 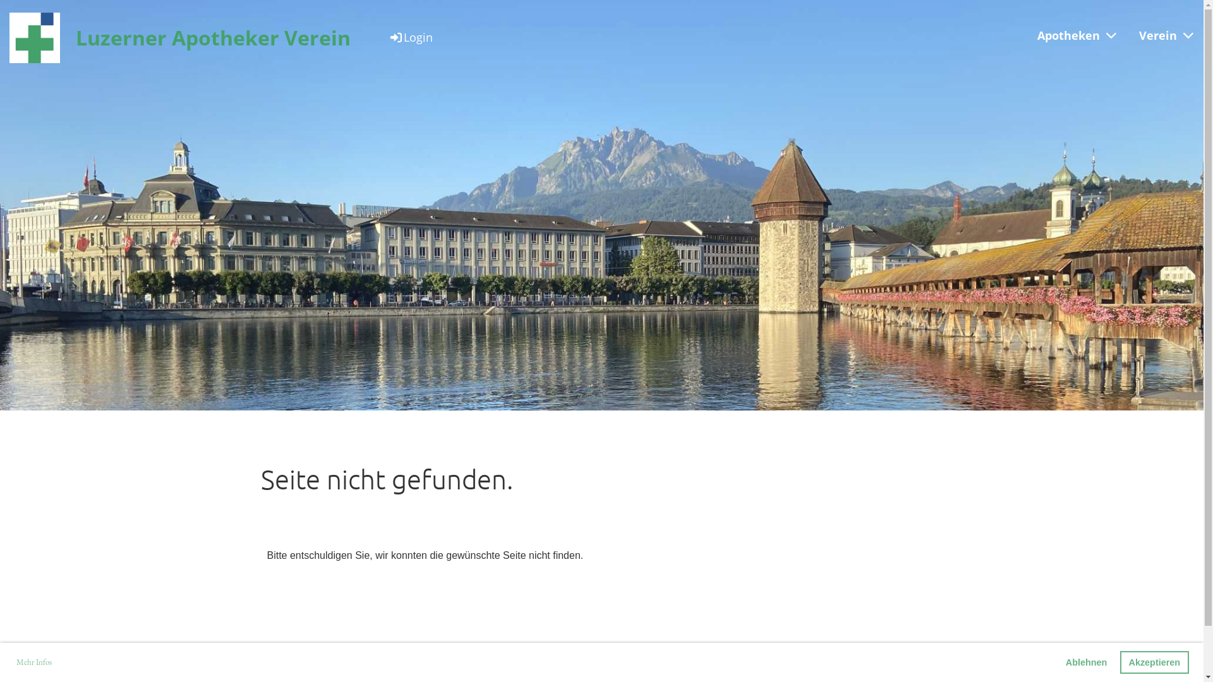 What do you see at coordinates (1087, 662) in the screenshot?
I see `Ablehnen` at bounding box center [1087, 662].